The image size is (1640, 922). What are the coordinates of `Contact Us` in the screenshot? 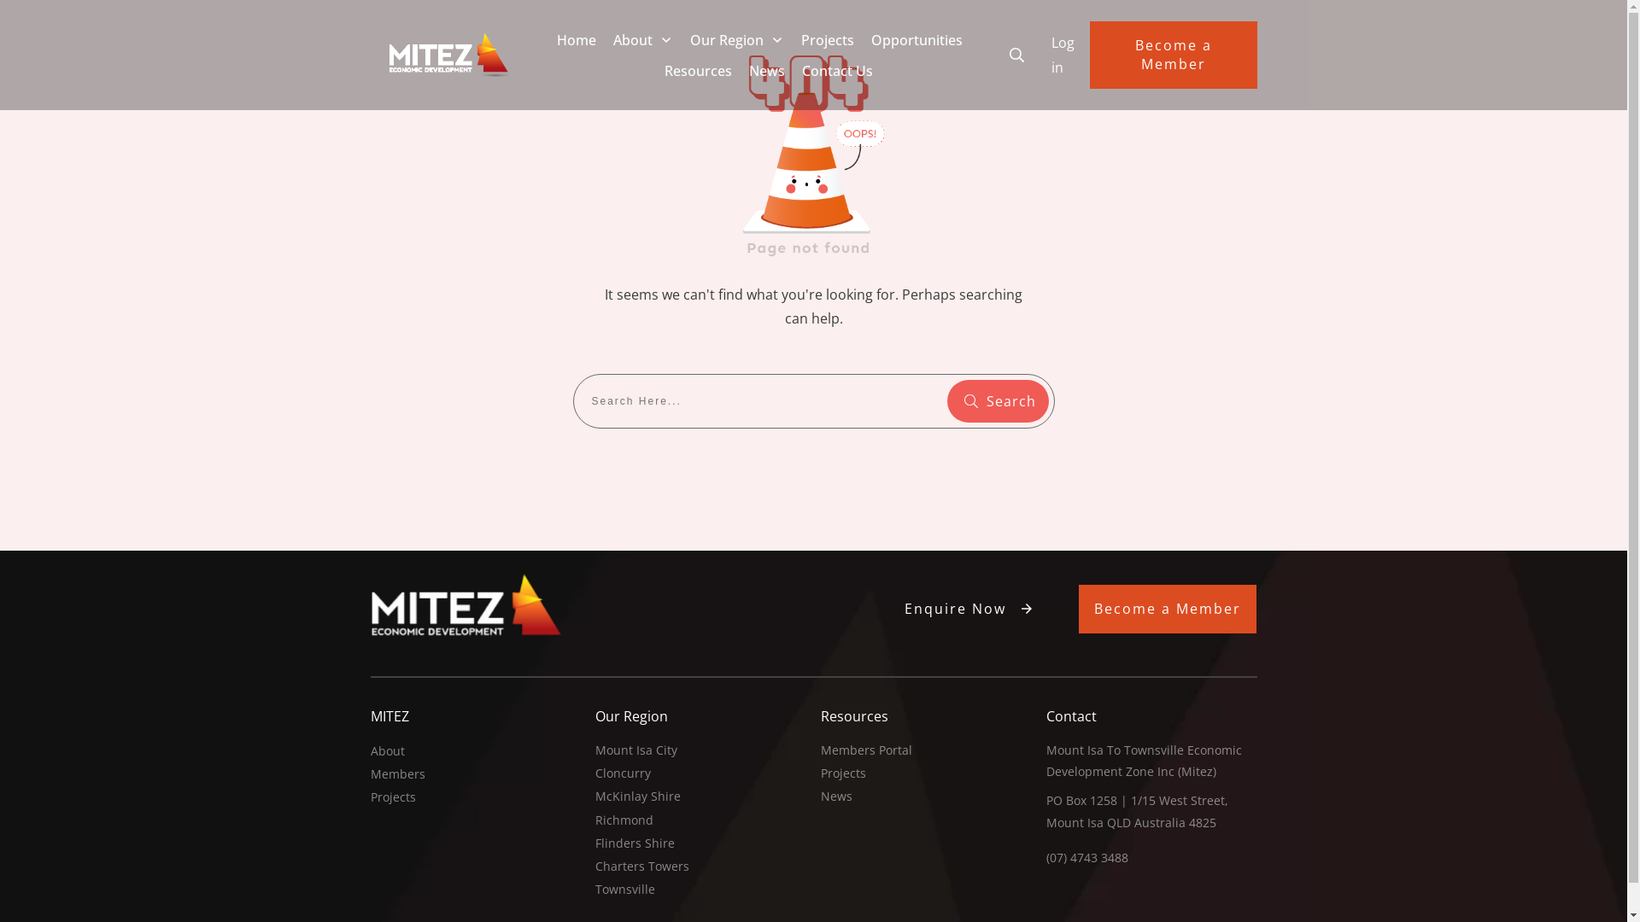 It's located at (837, 71).